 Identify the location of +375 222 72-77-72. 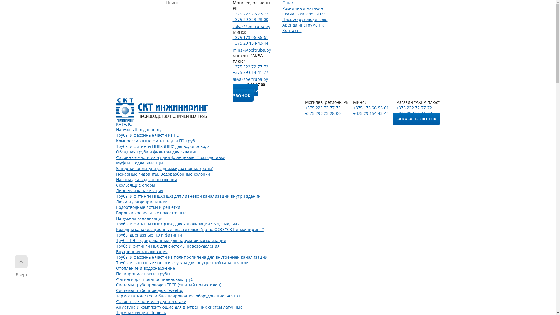
(251, 14).